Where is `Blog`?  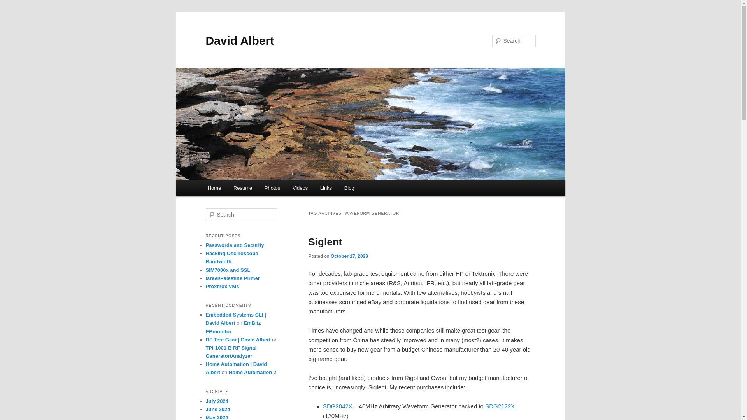 Blog is located at coordinates (349, 188).